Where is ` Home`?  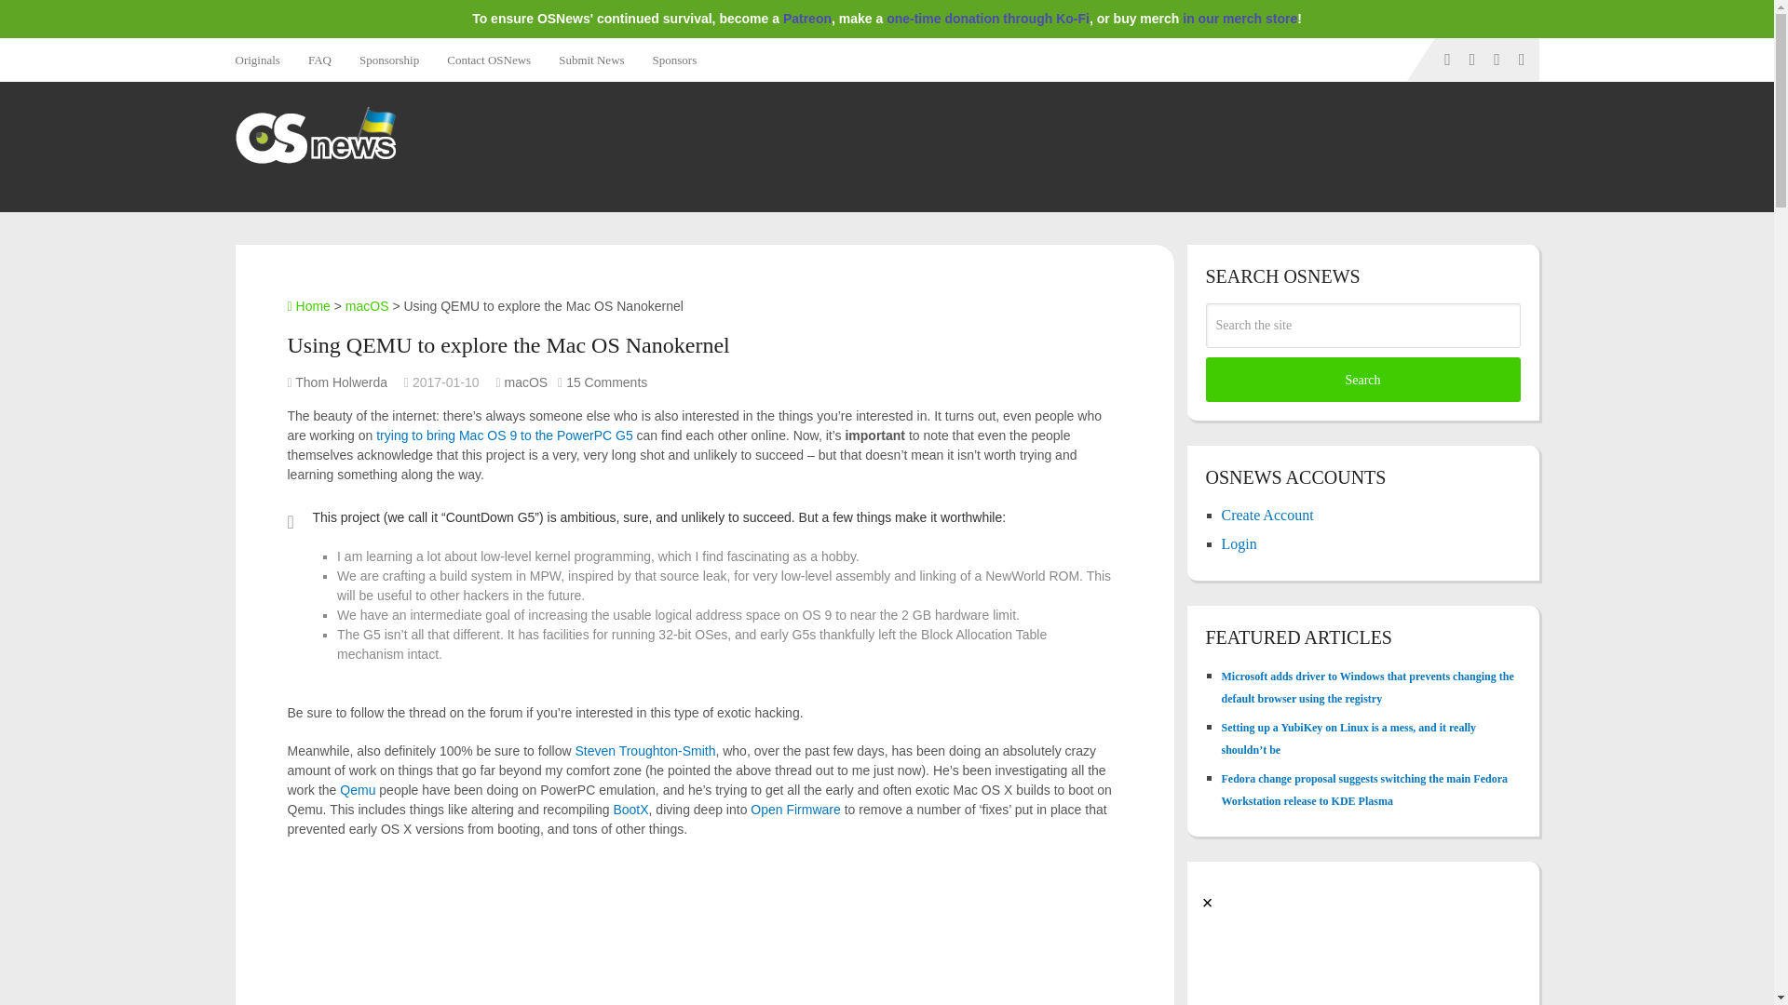  Home is located at coordinates (307, 305).